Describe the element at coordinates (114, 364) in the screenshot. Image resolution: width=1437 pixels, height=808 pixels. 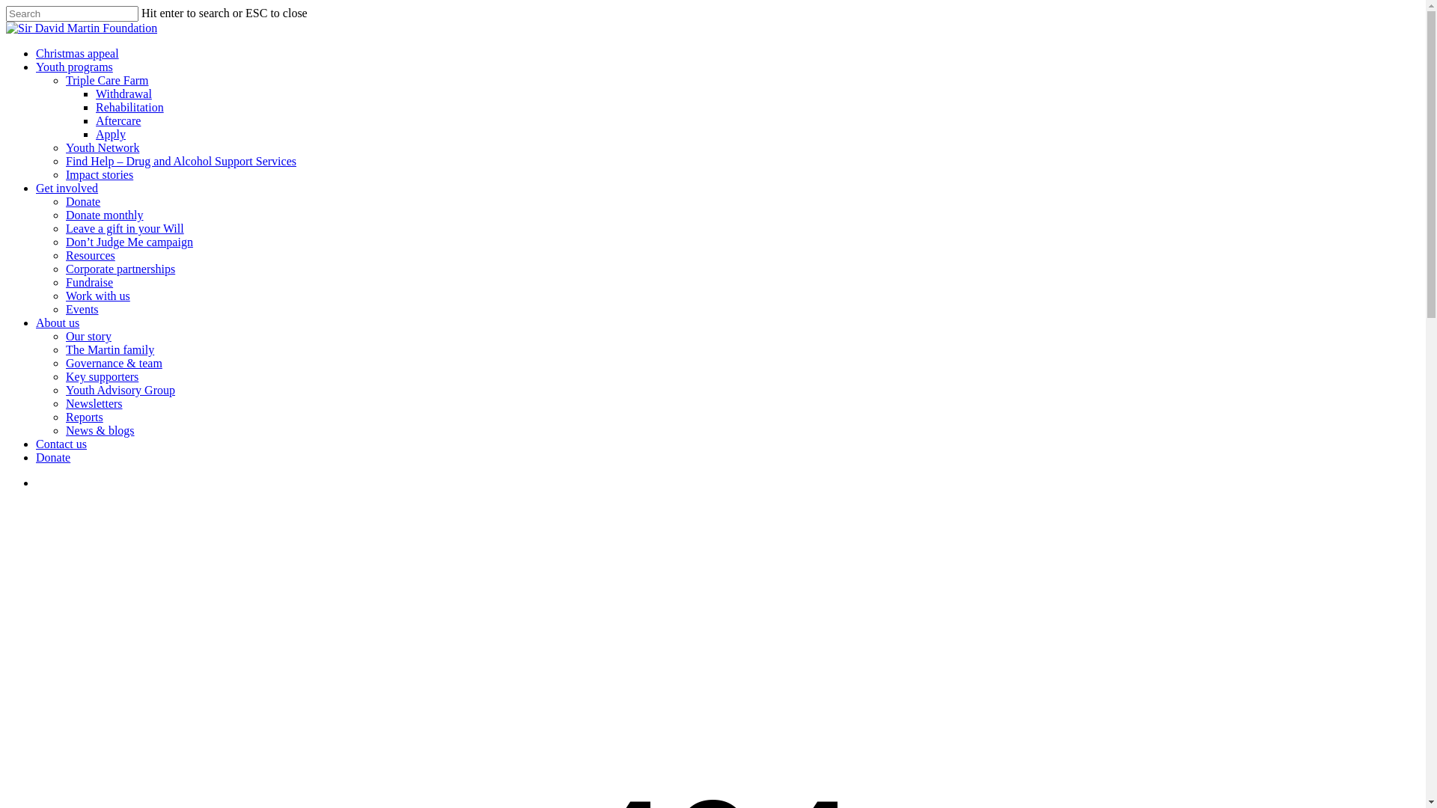
I see `Governance & team` at that location.